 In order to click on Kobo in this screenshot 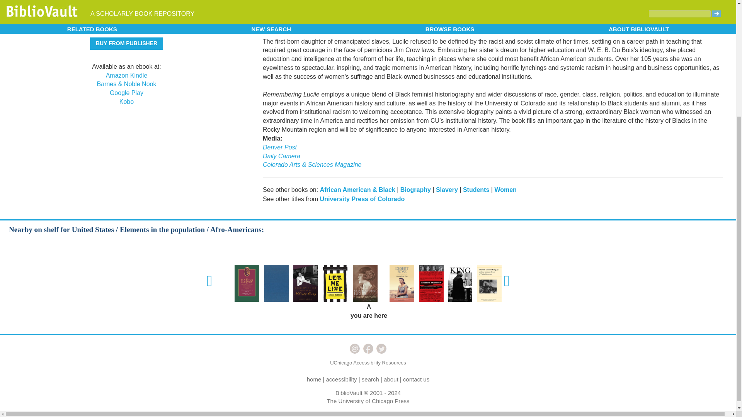, I will do `click(126, 102)`.